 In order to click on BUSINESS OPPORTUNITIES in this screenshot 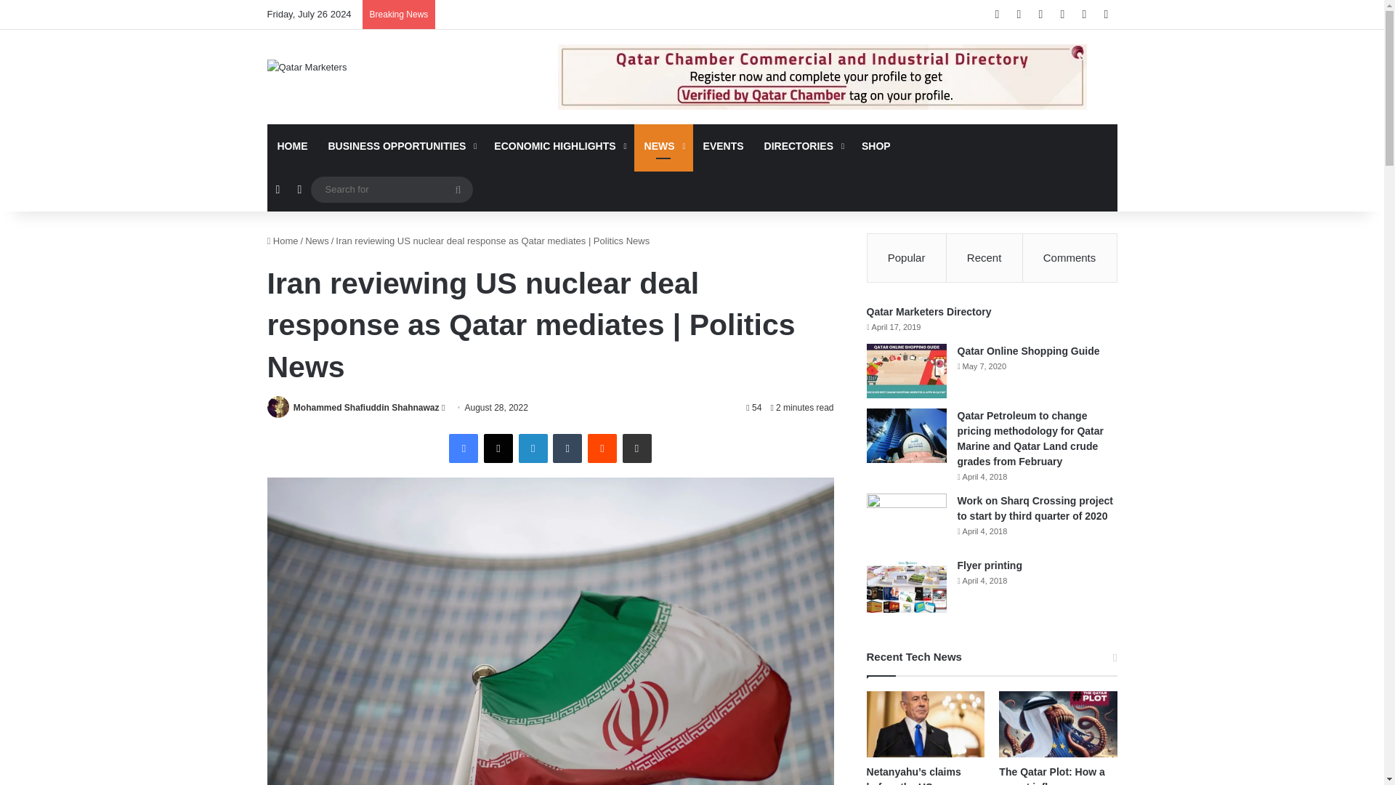, I will do `click(401, 145)`.